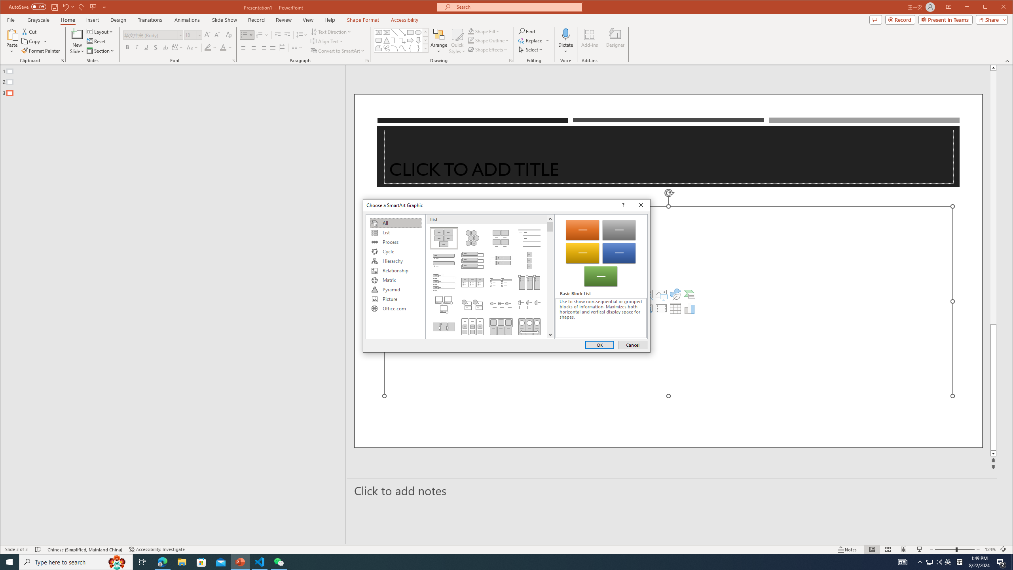  What do you see at coordinates (489, 49) in the screenshot?
I see `Shape Effects` at bounding box center [489, 49].